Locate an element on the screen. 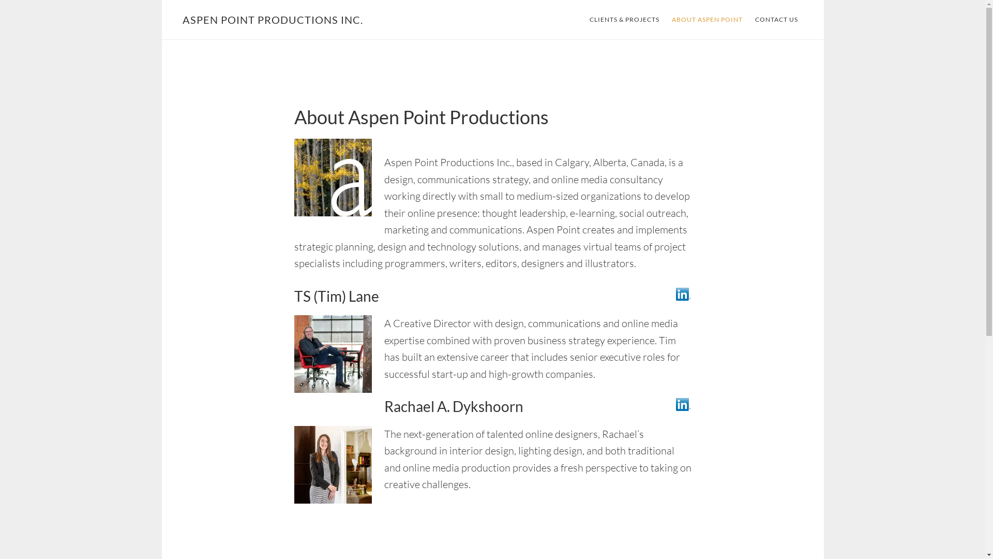 The image size is (993, 559). Skip to main content is located at coordinates (161, 0).